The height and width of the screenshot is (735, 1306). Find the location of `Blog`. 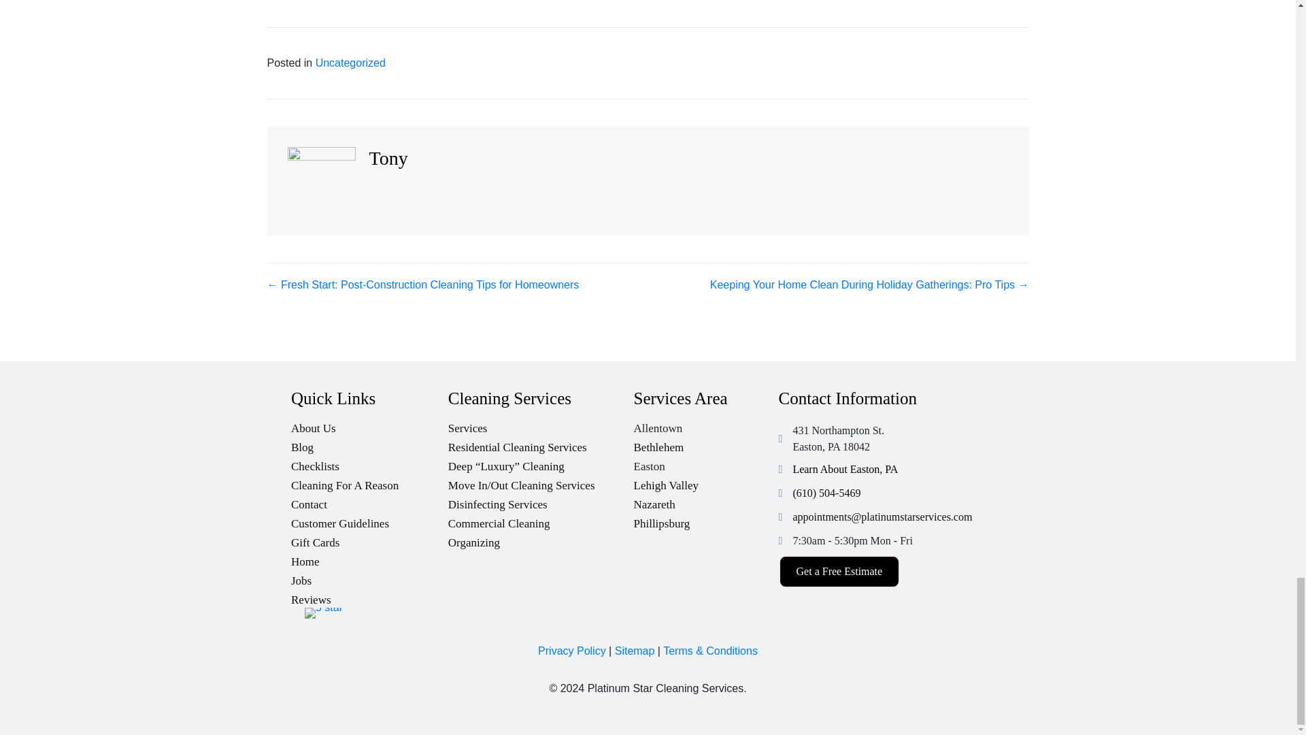

Blog is located at coordinates (369, 444).